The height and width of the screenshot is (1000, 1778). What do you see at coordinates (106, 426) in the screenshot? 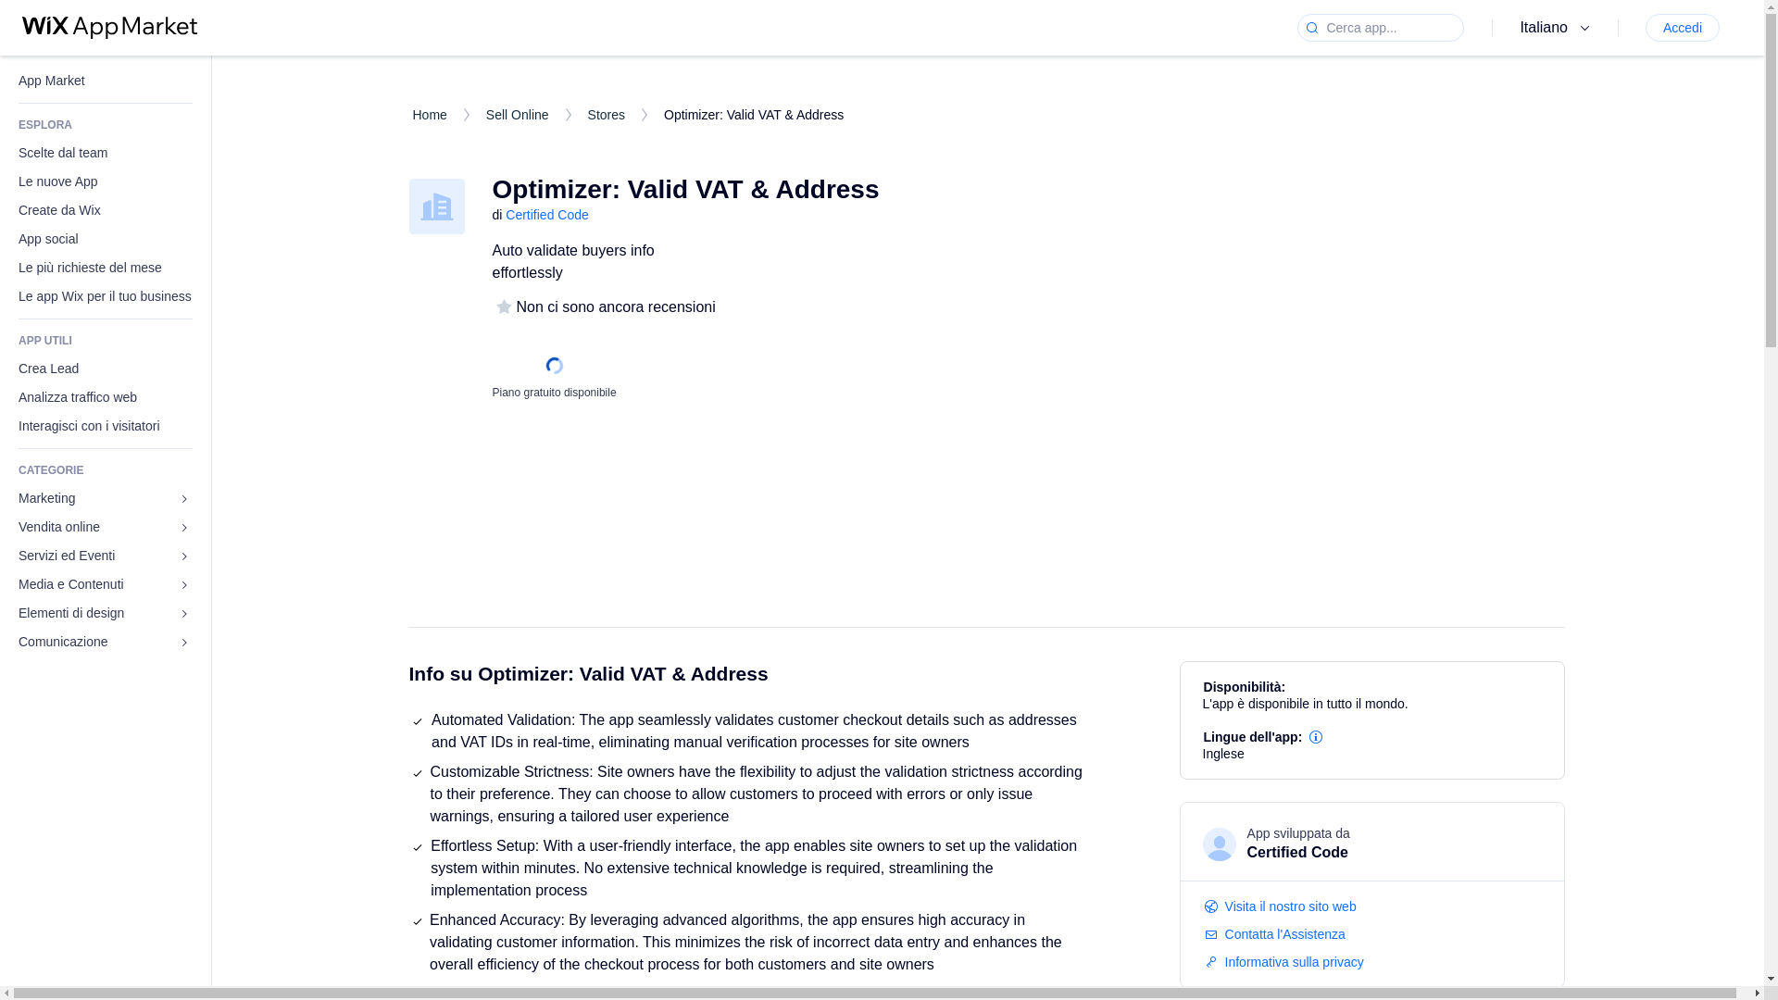
I see `Interagisci con i visitatori` at bounding box center [106, 426].